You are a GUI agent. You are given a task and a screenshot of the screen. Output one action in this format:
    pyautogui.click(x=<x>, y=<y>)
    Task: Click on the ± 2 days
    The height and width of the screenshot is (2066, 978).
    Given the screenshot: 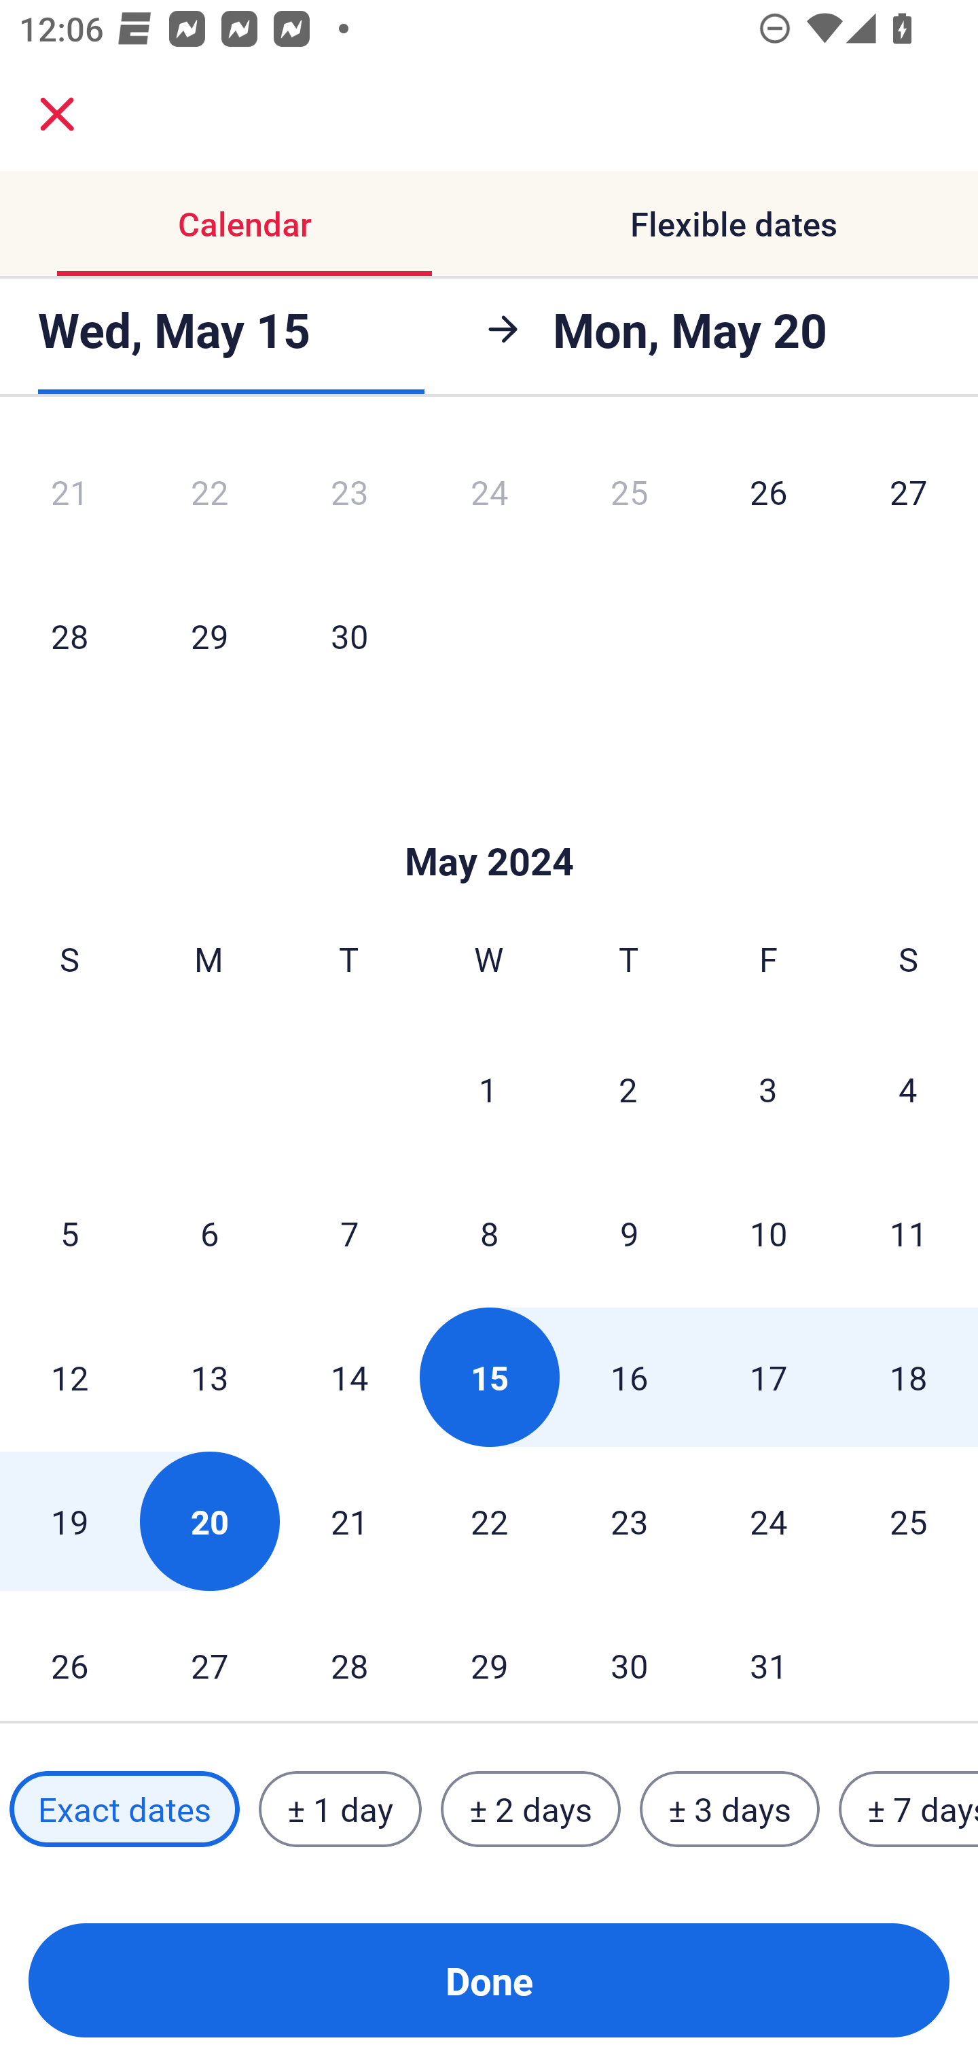 What is the action you would take?
    pyautogui.click(x=531, y=1808)
    